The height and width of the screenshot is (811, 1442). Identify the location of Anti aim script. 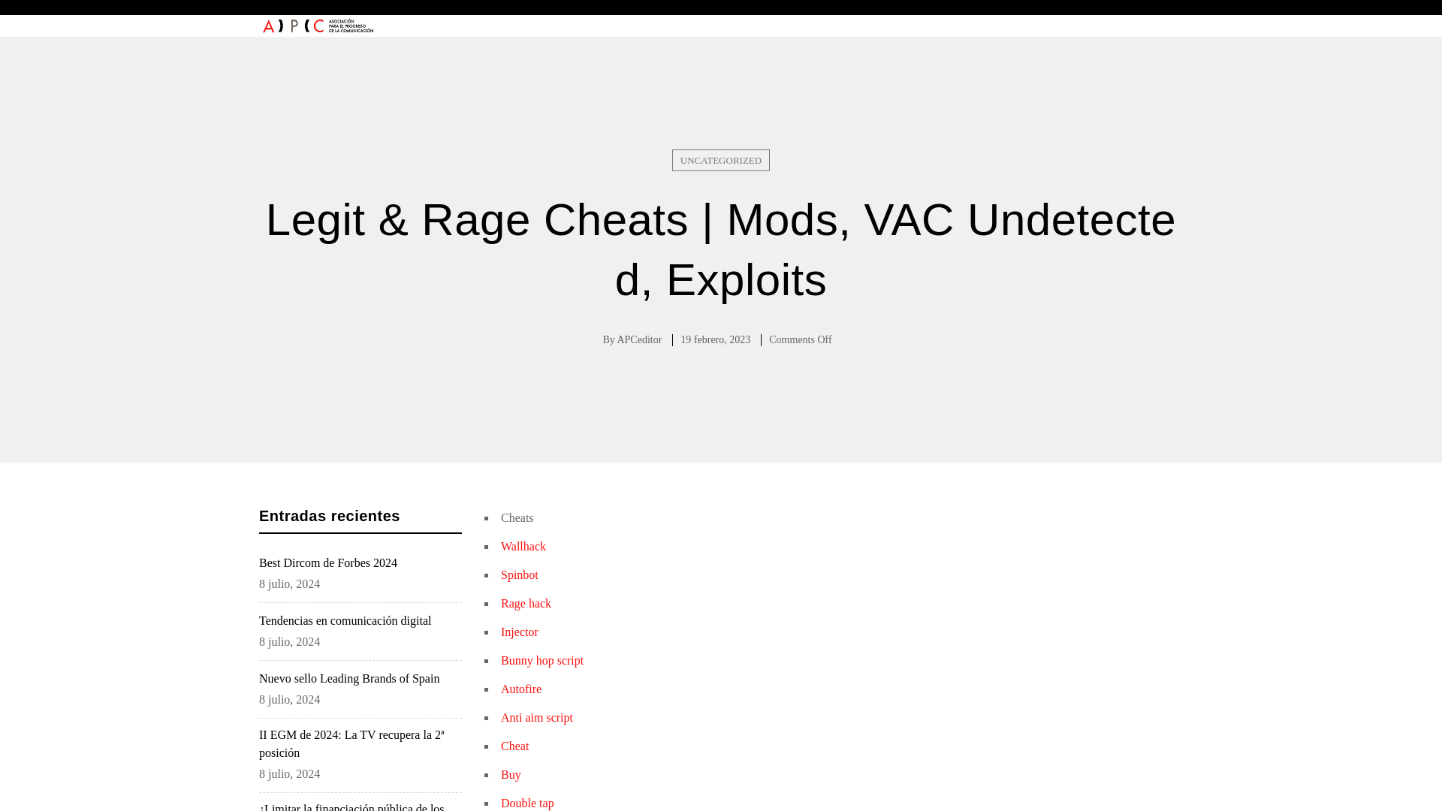
(536, 718).